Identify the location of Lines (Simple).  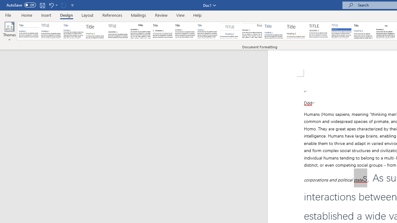
(274, 31).